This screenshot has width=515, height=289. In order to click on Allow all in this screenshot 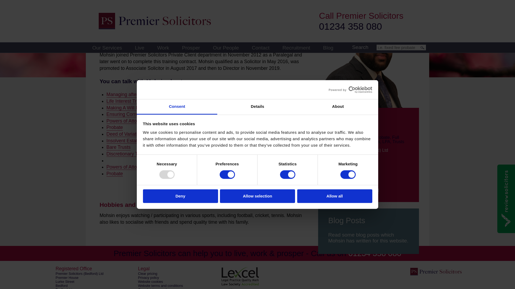, I will do `click(335, 64)`.